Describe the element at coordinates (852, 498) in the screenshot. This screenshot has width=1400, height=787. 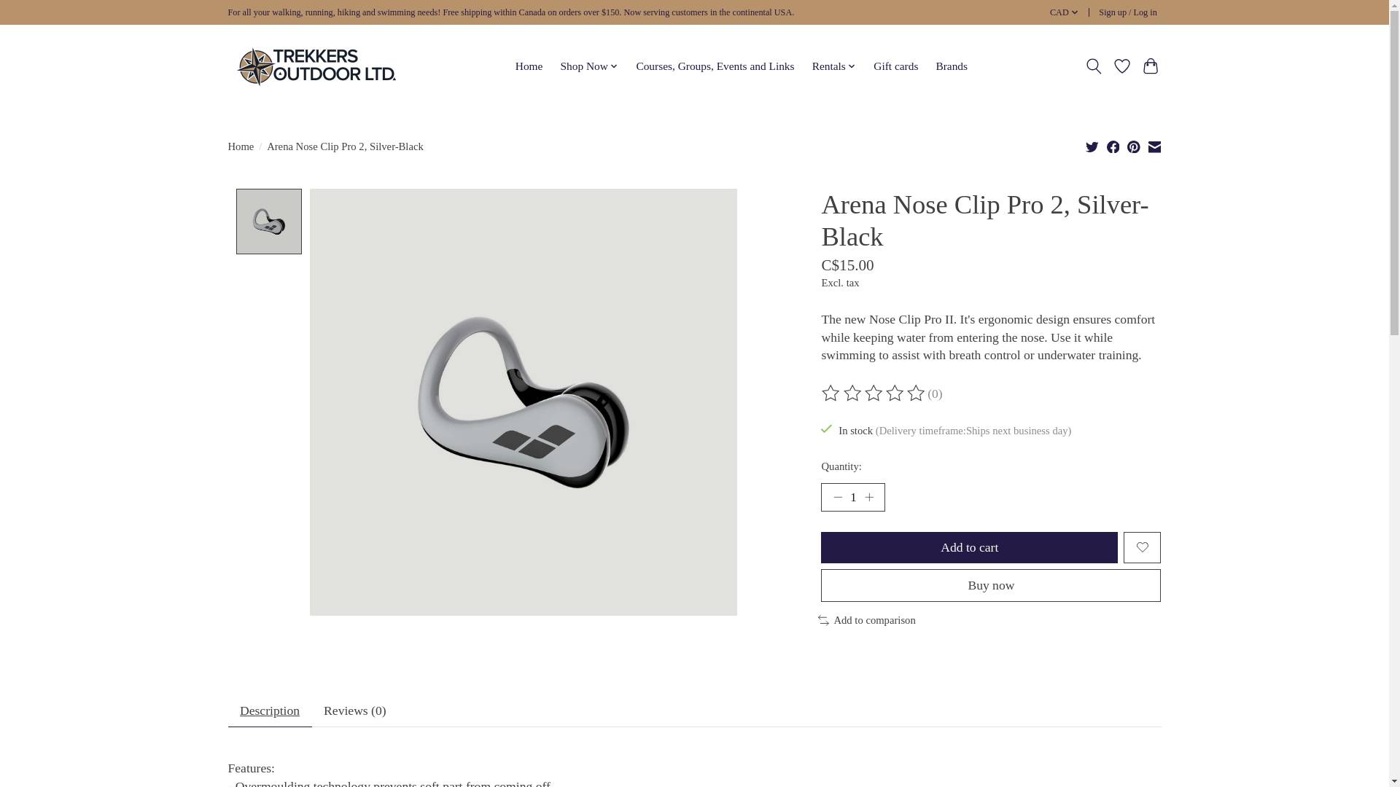
I see `1` at that location.